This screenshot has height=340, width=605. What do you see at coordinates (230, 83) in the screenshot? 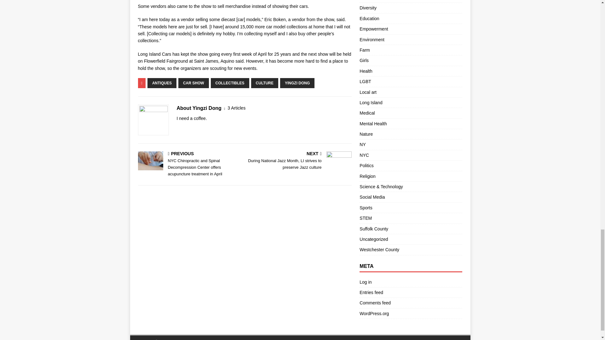
I see `COLLECTIBLES` at bounding box center [230, 83].